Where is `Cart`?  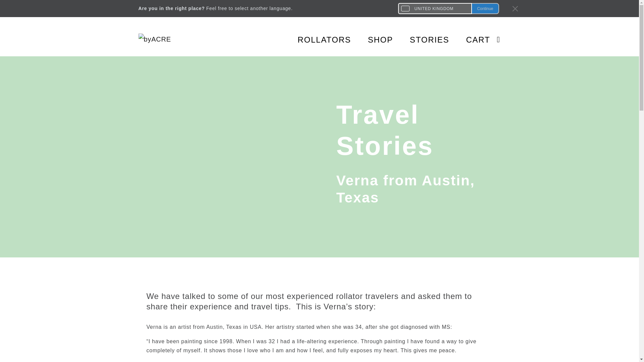
Cart is located at coordinates (476, 40).